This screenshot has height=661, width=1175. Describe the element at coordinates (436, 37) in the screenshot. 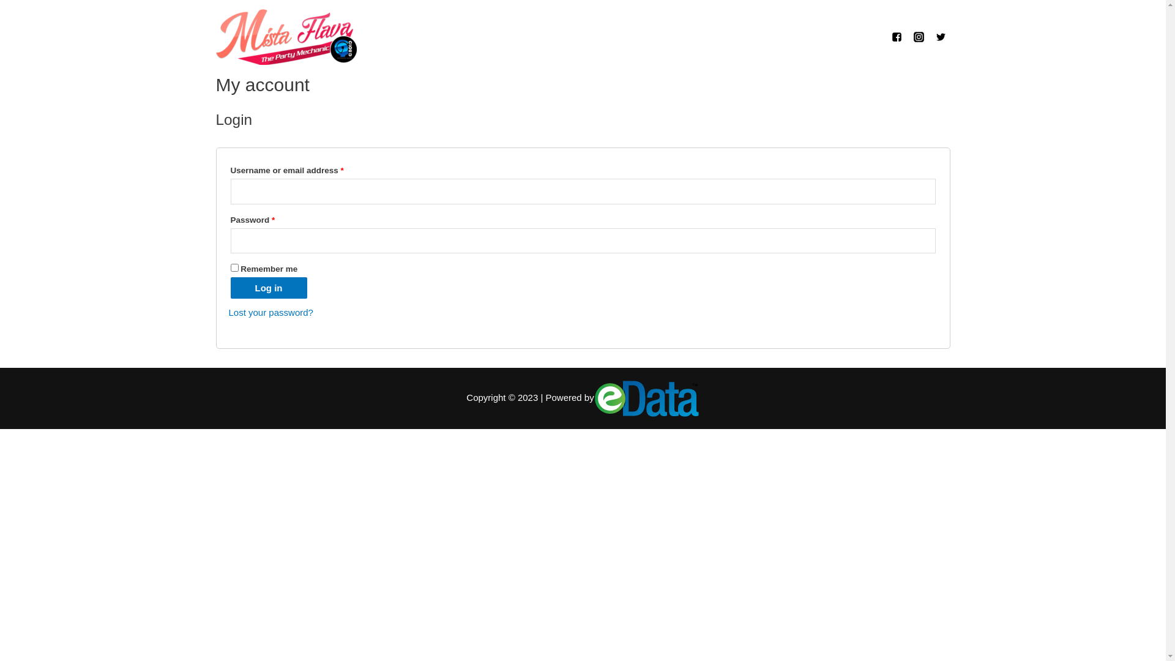

I see `Biography` at that location.